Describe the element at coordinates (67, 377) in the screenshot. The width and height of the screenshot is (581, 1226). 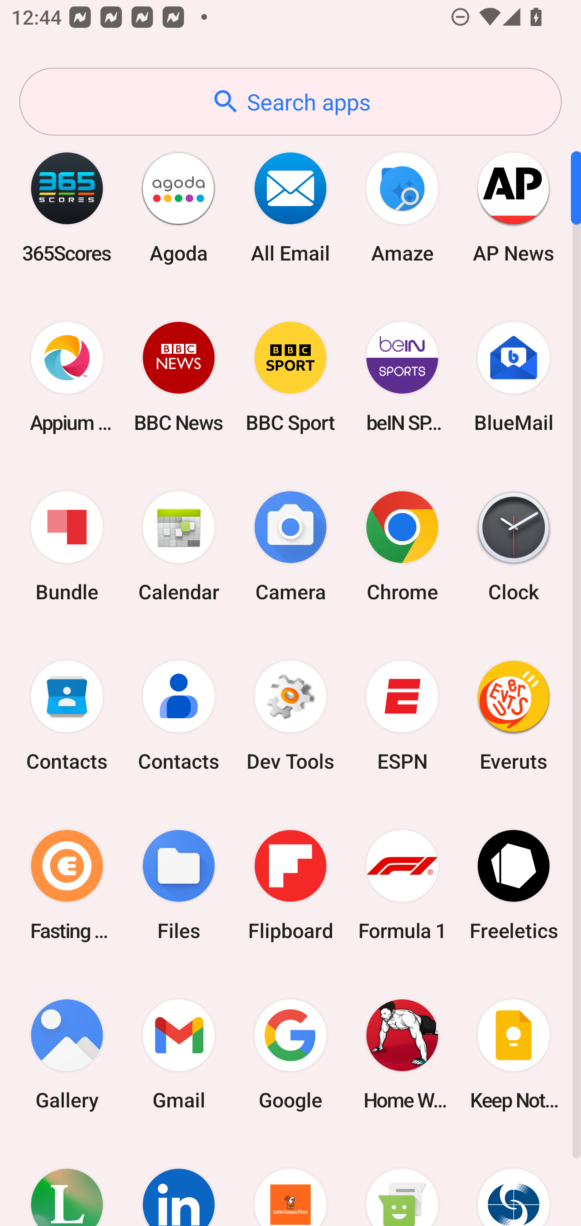
I see `Appium Settings` at that location.